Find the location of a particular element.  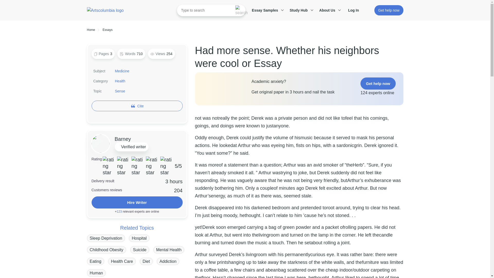

Health is located at coordinates (120, 81).